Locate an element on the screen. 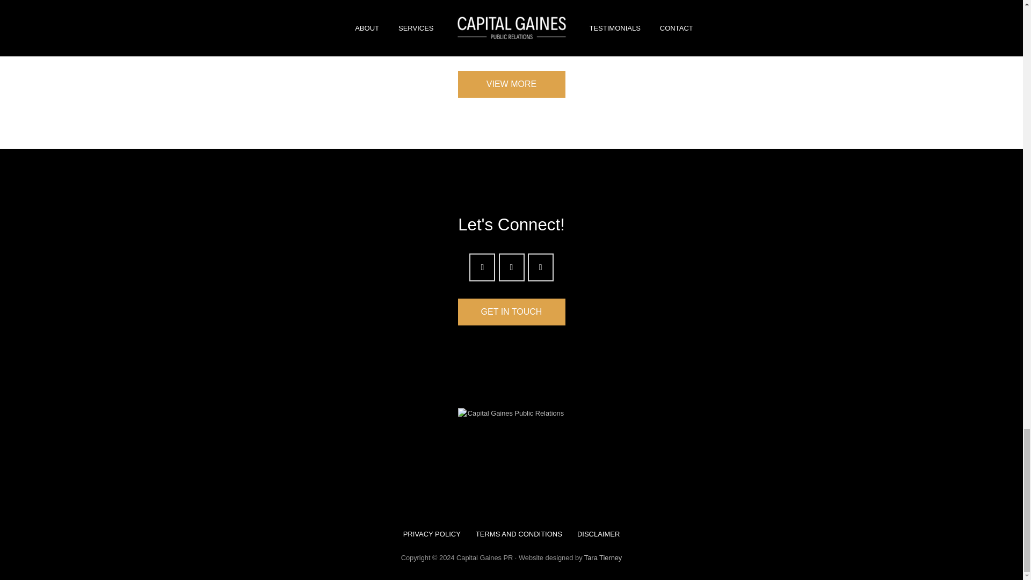 The image size is (1031, 580). Capital Gaines PR on Instagram is located at coordinates (482, 267).